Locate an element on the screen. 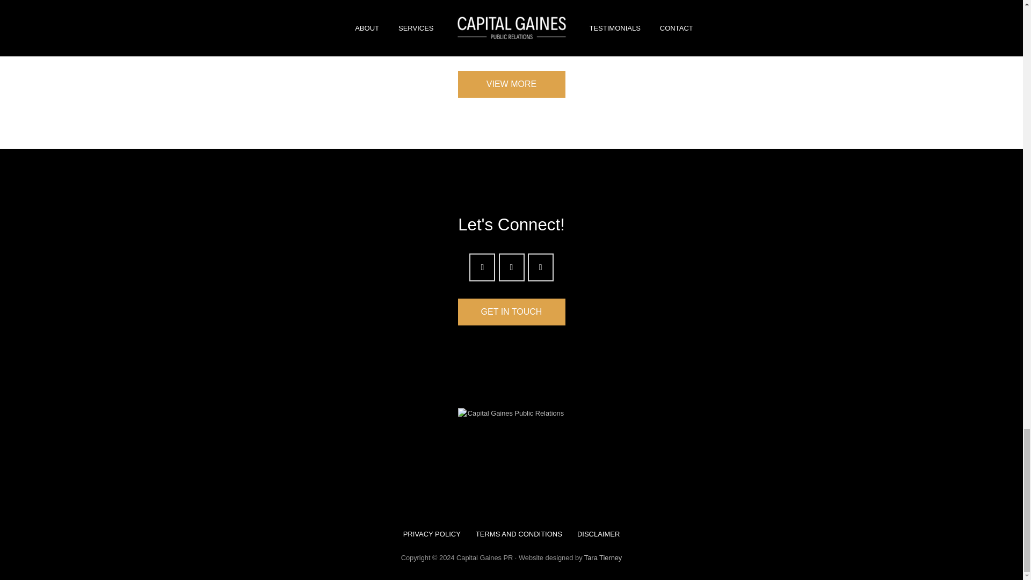 The image size is (1031, 580). Capital Gaines PR on Instagram is located at coordinates (482, 267).